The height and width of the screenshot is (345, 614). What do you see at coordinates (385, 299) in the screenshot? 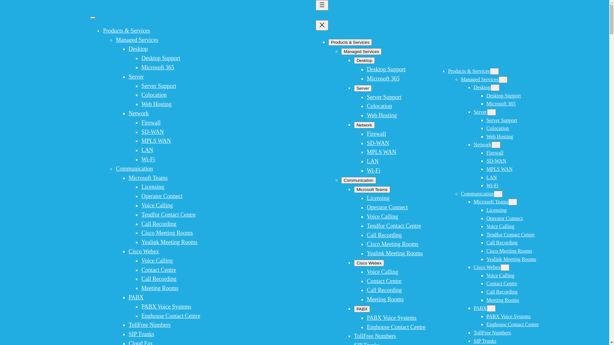
I see `Meeting Rooms` at bounding box center [385, 299].